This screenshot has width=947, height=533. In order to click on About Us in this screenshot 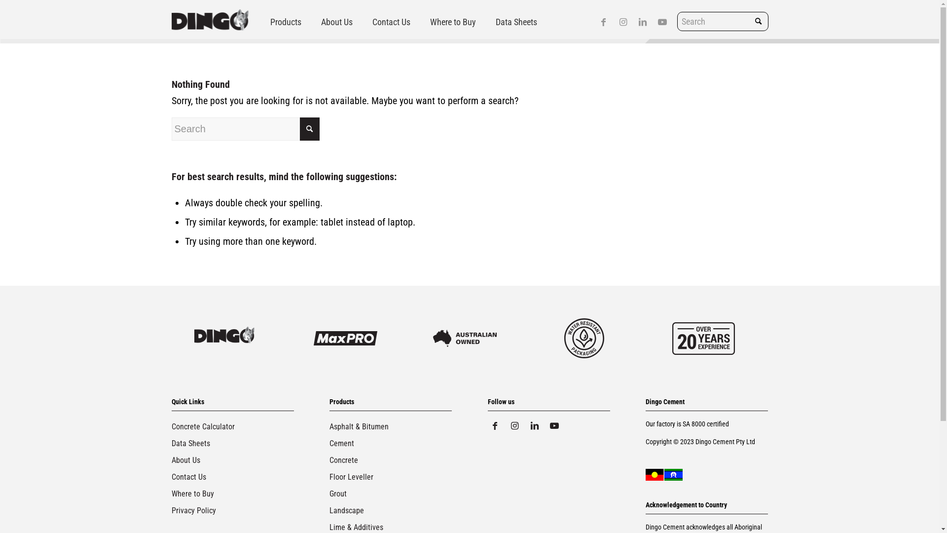, I will do `click(233, 460)`.